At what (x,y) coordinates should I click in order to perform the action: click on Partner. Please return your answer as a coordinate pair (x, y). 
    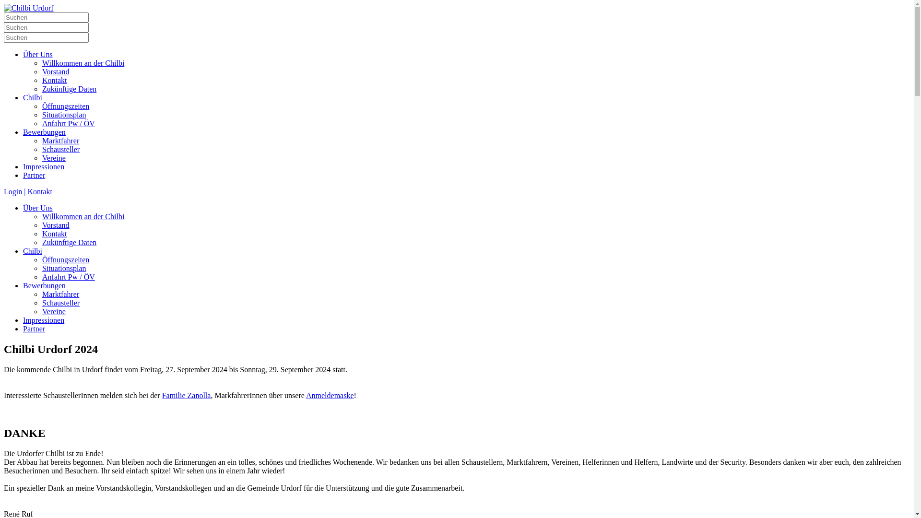
    Looking at the image, I should click on (34, 329).